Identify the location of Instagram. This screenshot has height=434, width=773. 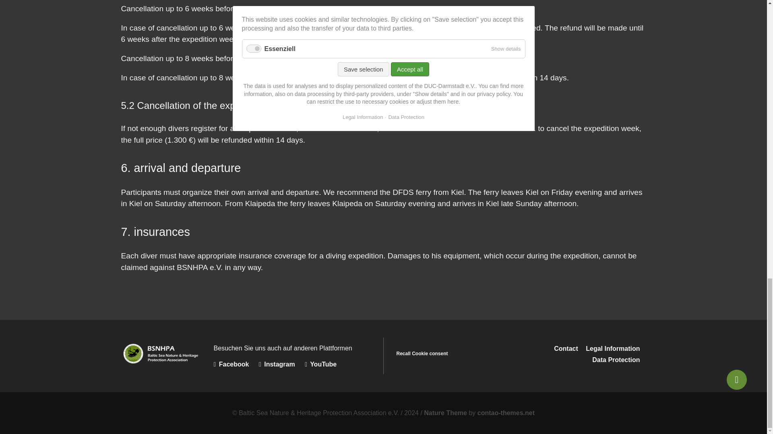
(282, 364).